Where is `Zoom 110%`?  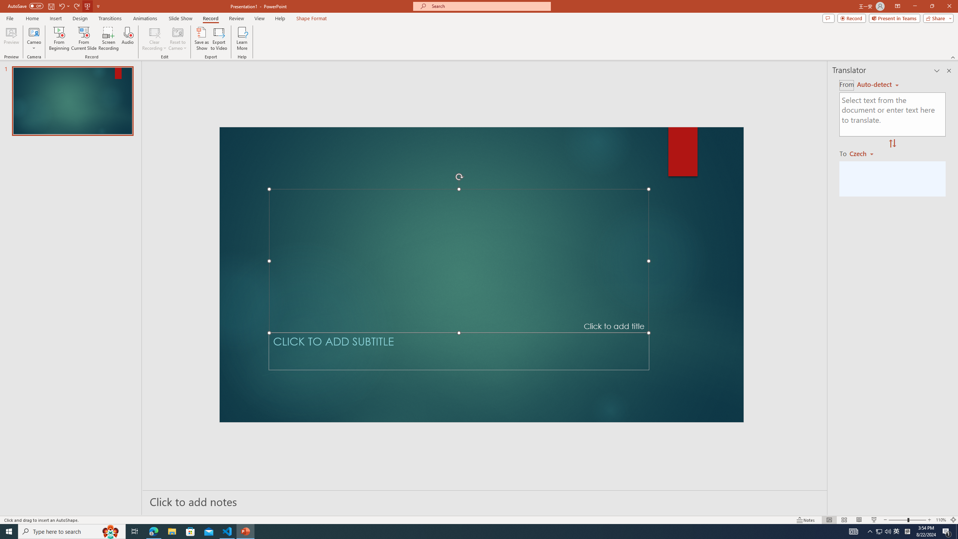 Zoom 110% is located at coordinates (941, 520).